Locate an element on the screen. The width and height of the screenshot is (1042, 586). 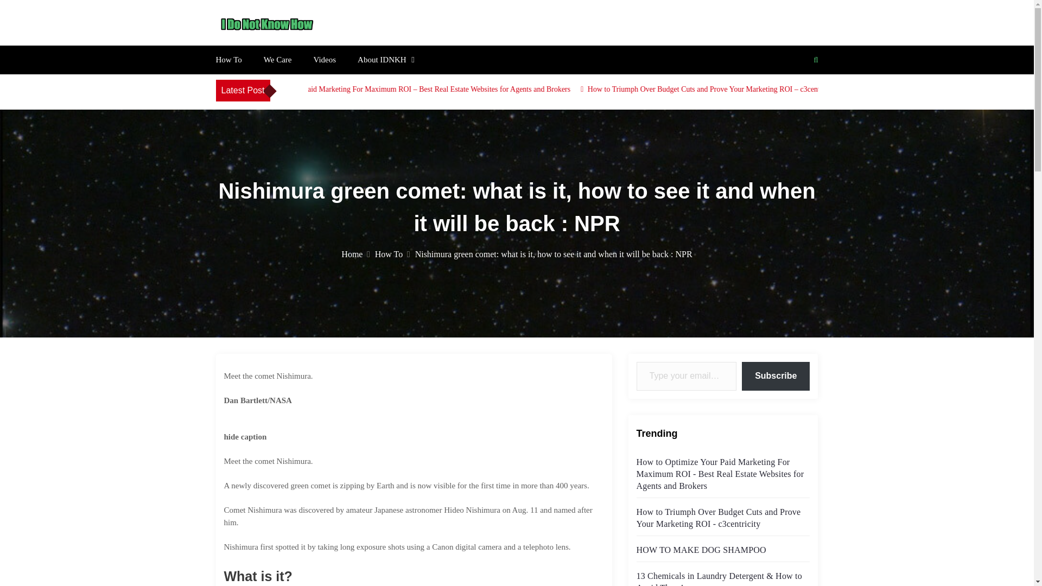
Home is located at coordinates (355, 254).